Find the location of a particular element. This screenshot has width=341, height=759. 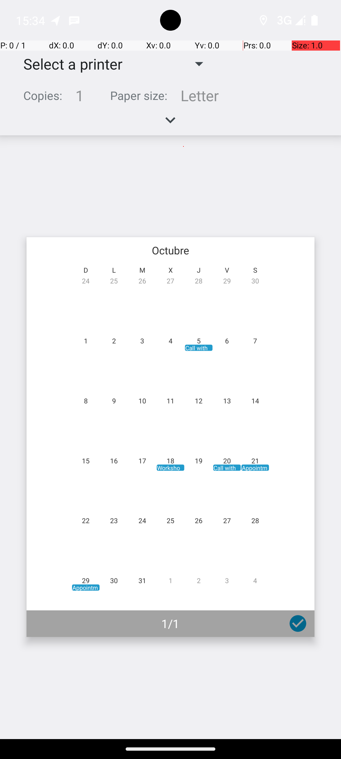

Letter is located at coordinates (200, 96).